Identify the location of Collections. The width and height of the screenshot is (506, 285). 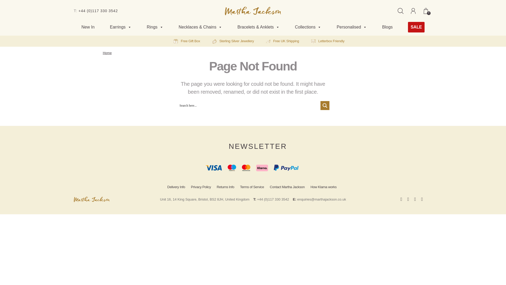
(308, 27).